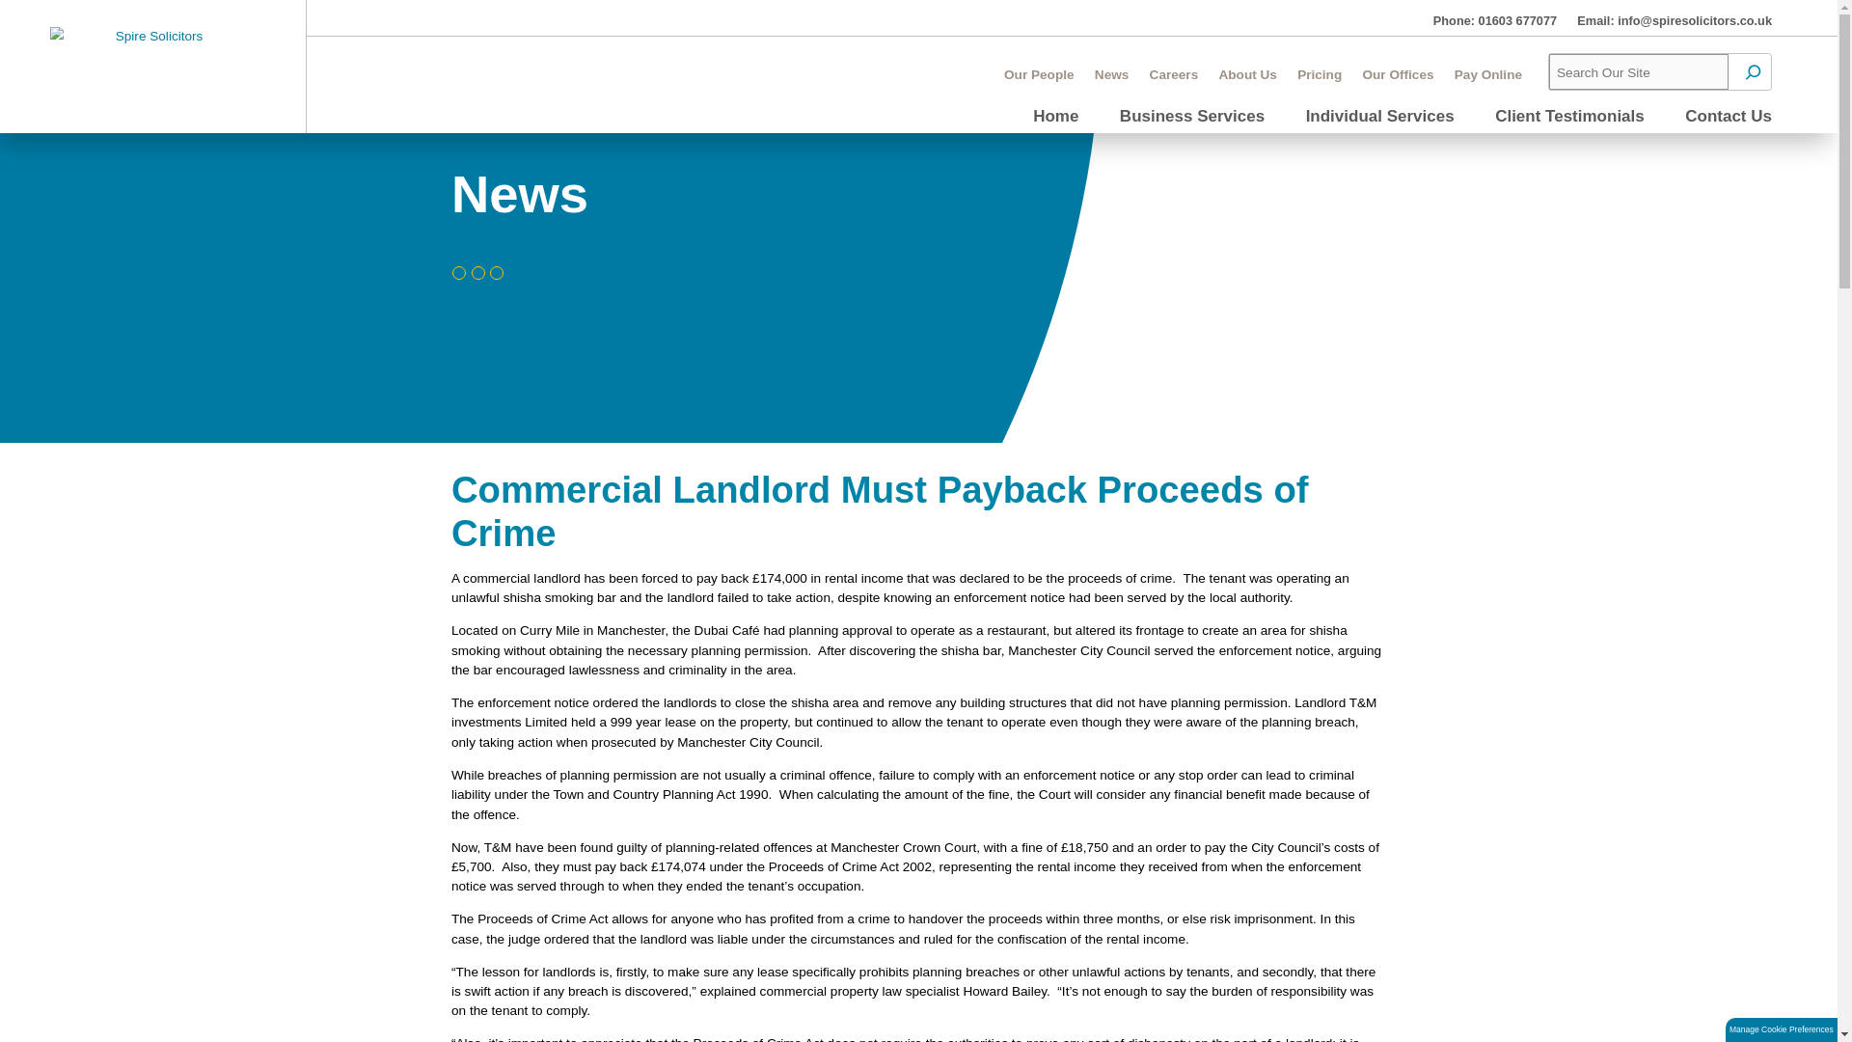 The height and width of the screenshot is (1042, 1852). Describe the element at coordinates (1751, 89) in the screenshot. I see `Pay Online` at that location.